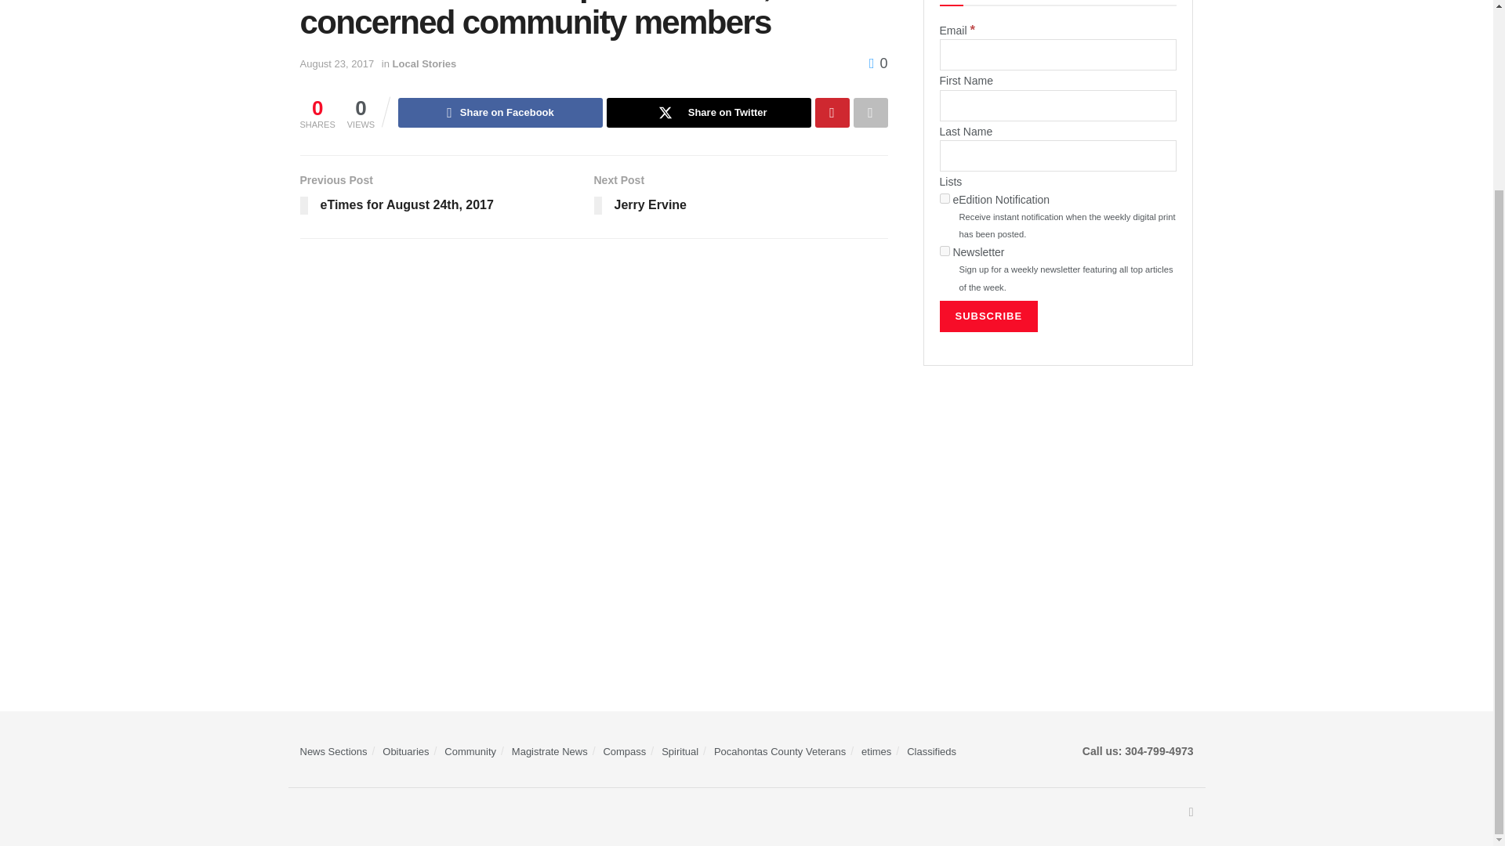  What do you see at coordinates (988, 316) in the screenshot?
I see `Subscribe` at bounding box center [988, 316].